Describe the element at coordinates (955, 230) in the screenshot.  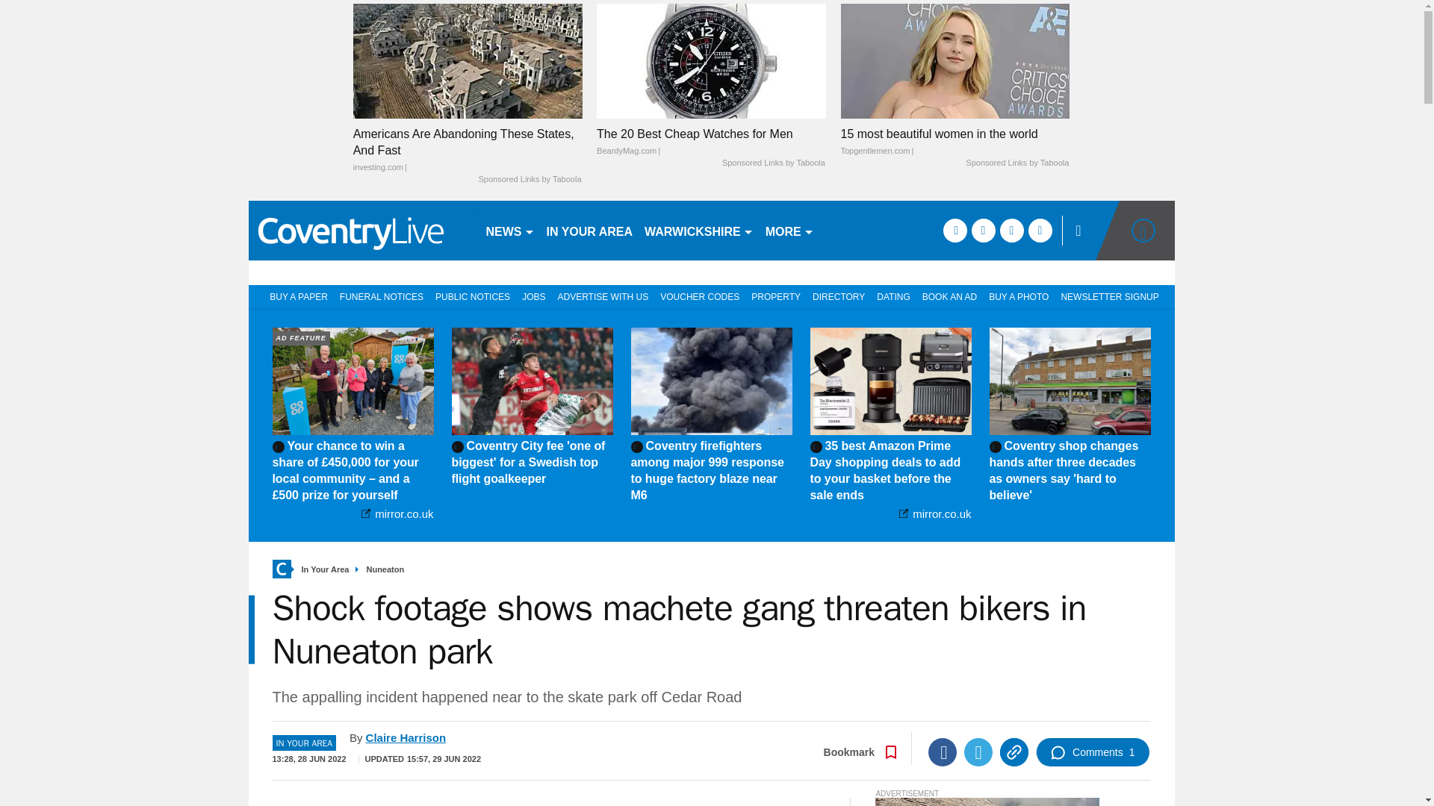
I see `facebook` at that location.